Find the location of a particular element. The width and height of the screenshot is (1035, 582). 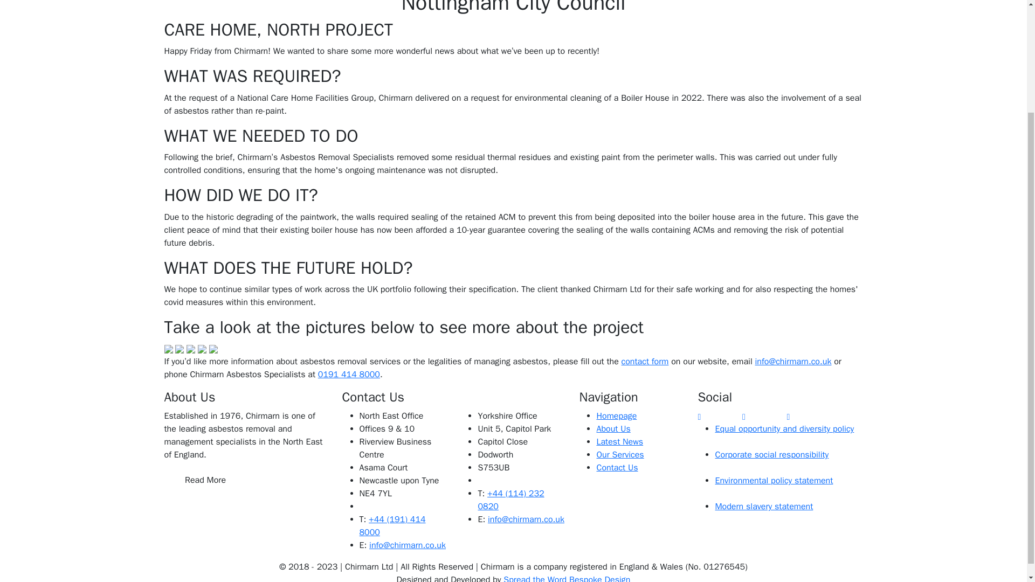

Homepage is located at coordinates (616, 416).